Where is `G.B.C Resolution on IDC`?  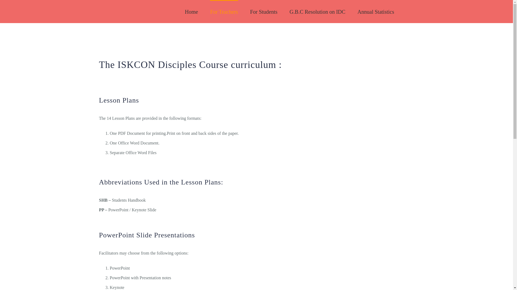 G.B.C Resolution on IDC is located at coordinates (317, 12).